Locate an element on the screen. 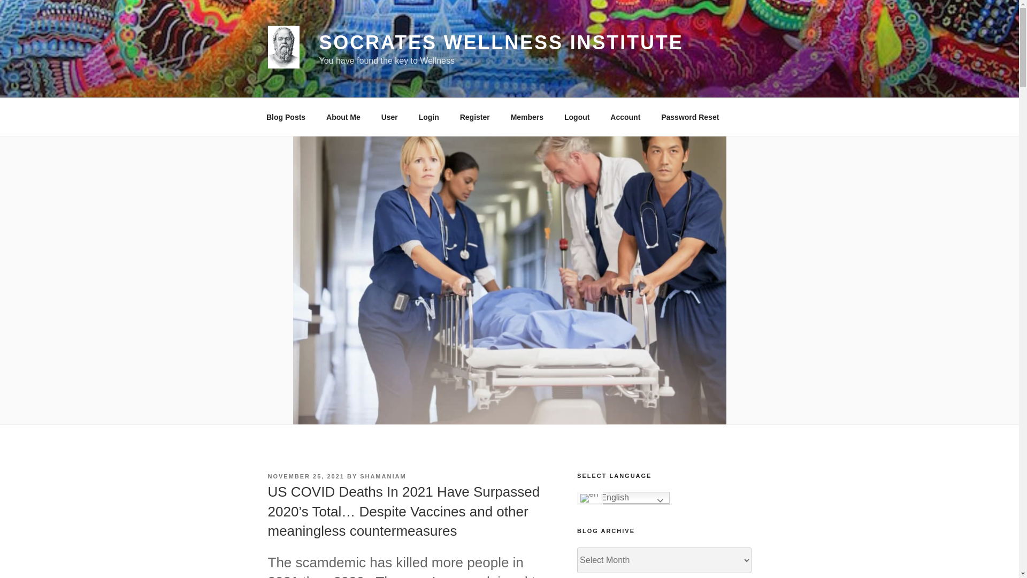 The width and height of the screenshot is (1027, 578). Members is located at coordinates (526, 117).